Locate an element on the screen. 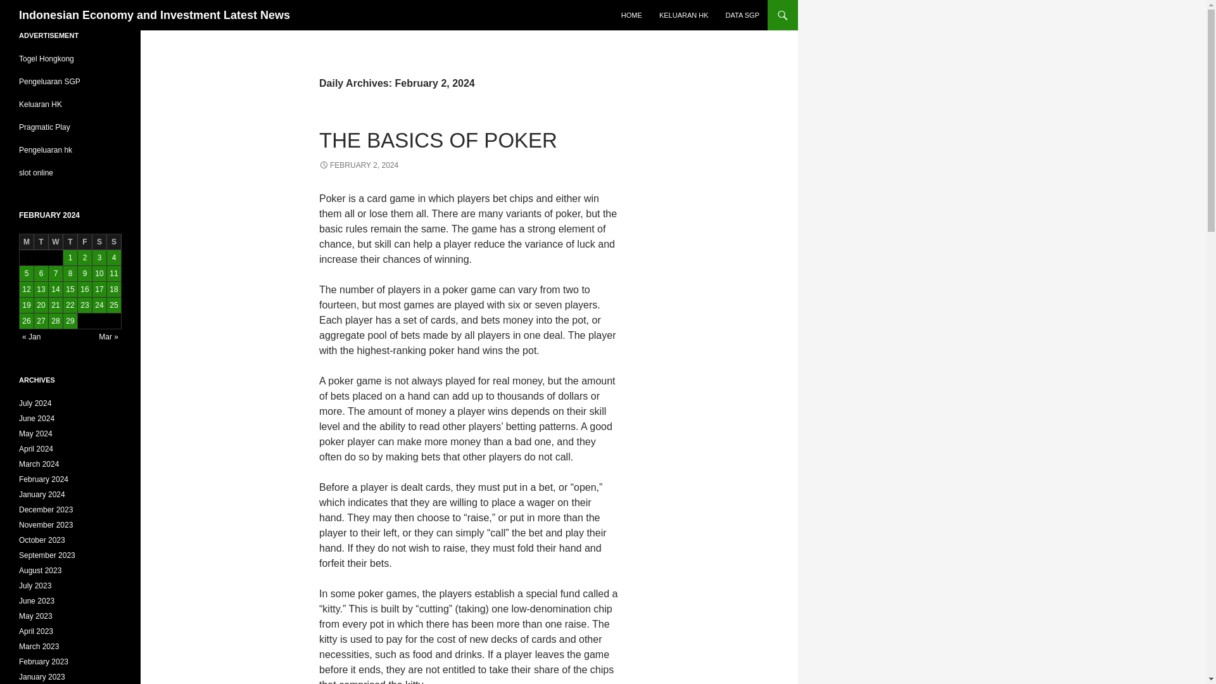 This screenshot has height=684, width=1216. 12 is located at coordinates (27, 289).